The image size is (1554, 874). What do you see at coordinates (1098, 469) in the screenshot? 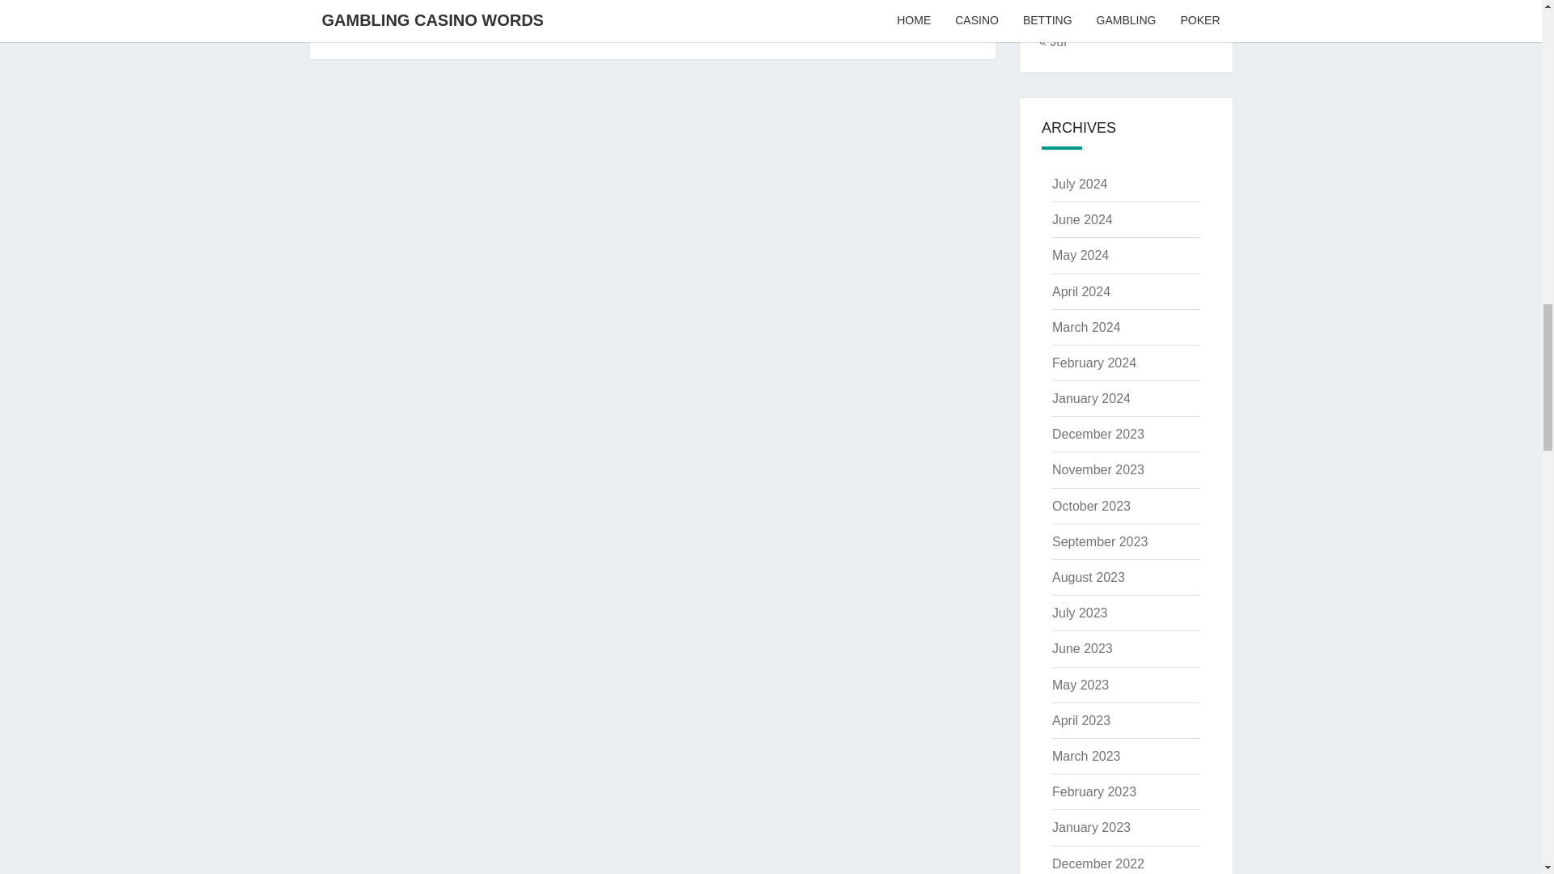
I see `November 2023` at bounding box center [1098, 469].